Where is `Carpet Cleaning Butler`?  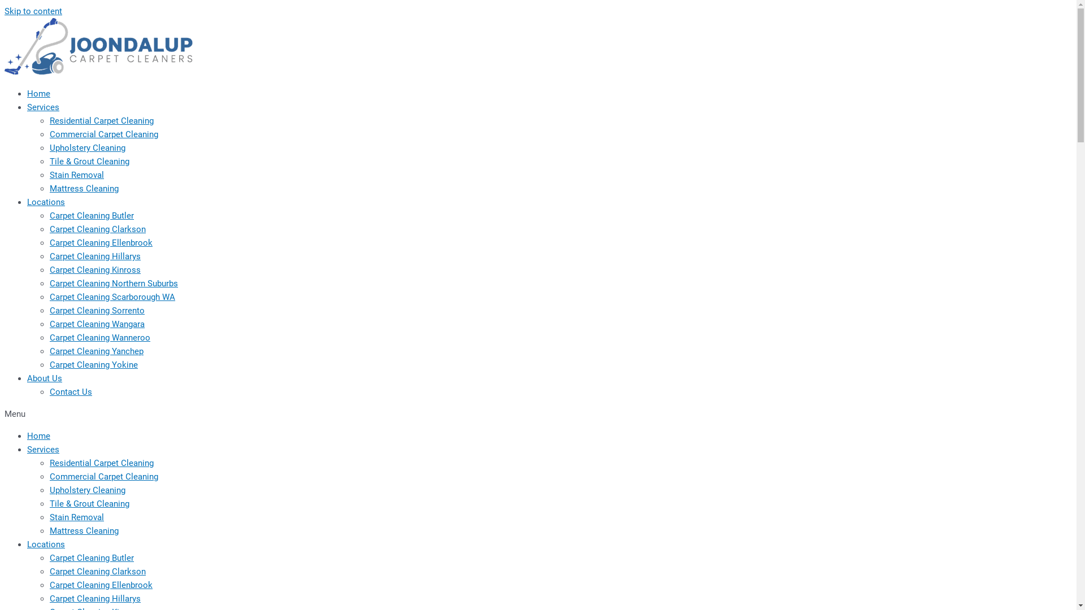 Carpet Cleaning Butler is located at coordinates (92, 558).